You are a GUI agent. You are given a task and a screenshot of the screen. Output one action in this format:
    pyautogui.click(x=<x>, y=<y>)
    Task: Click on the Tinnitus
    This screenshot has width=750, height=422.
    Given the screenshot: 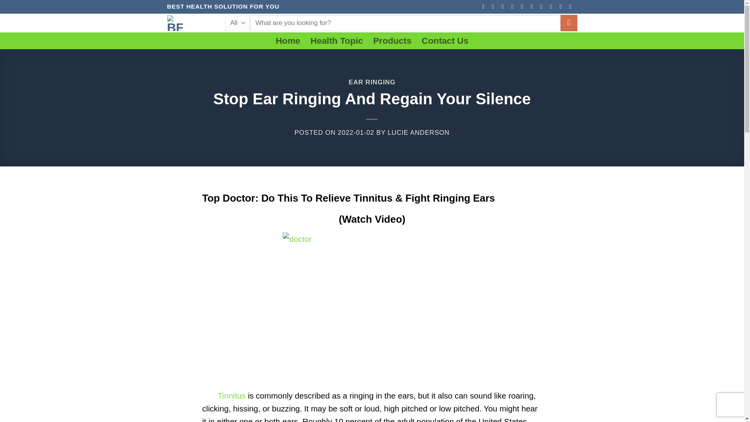 What is the action you would take?
    pyautogui.click(x=231, y=395)
    